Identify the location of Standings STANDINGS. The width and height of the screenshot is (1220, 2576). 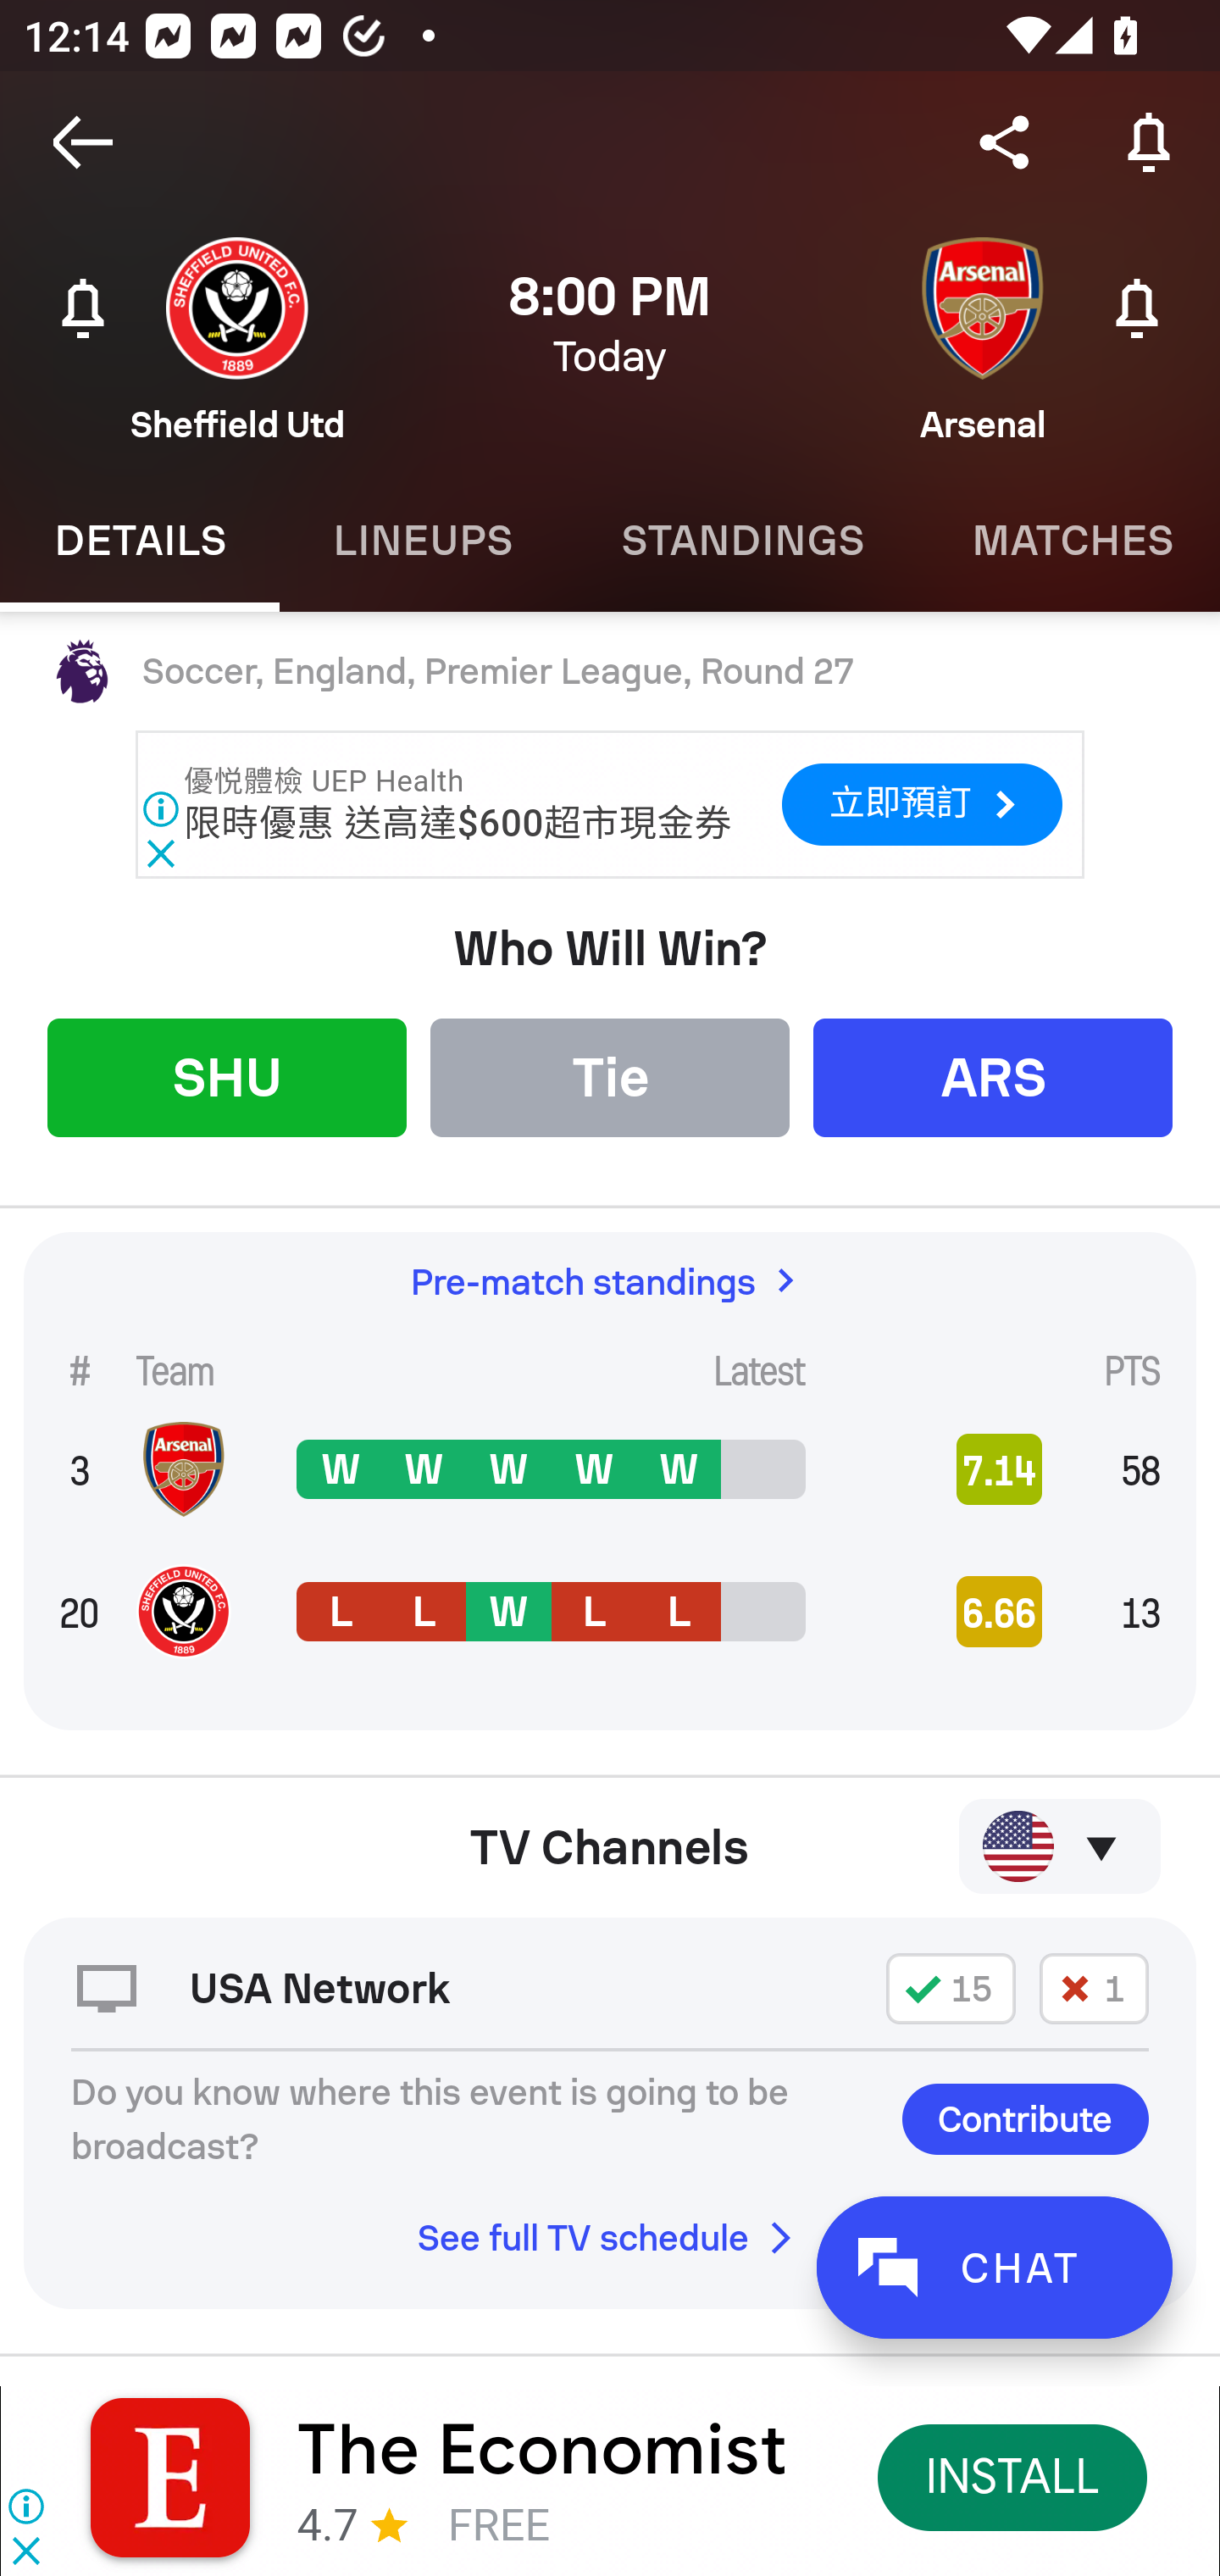
(742, 541).